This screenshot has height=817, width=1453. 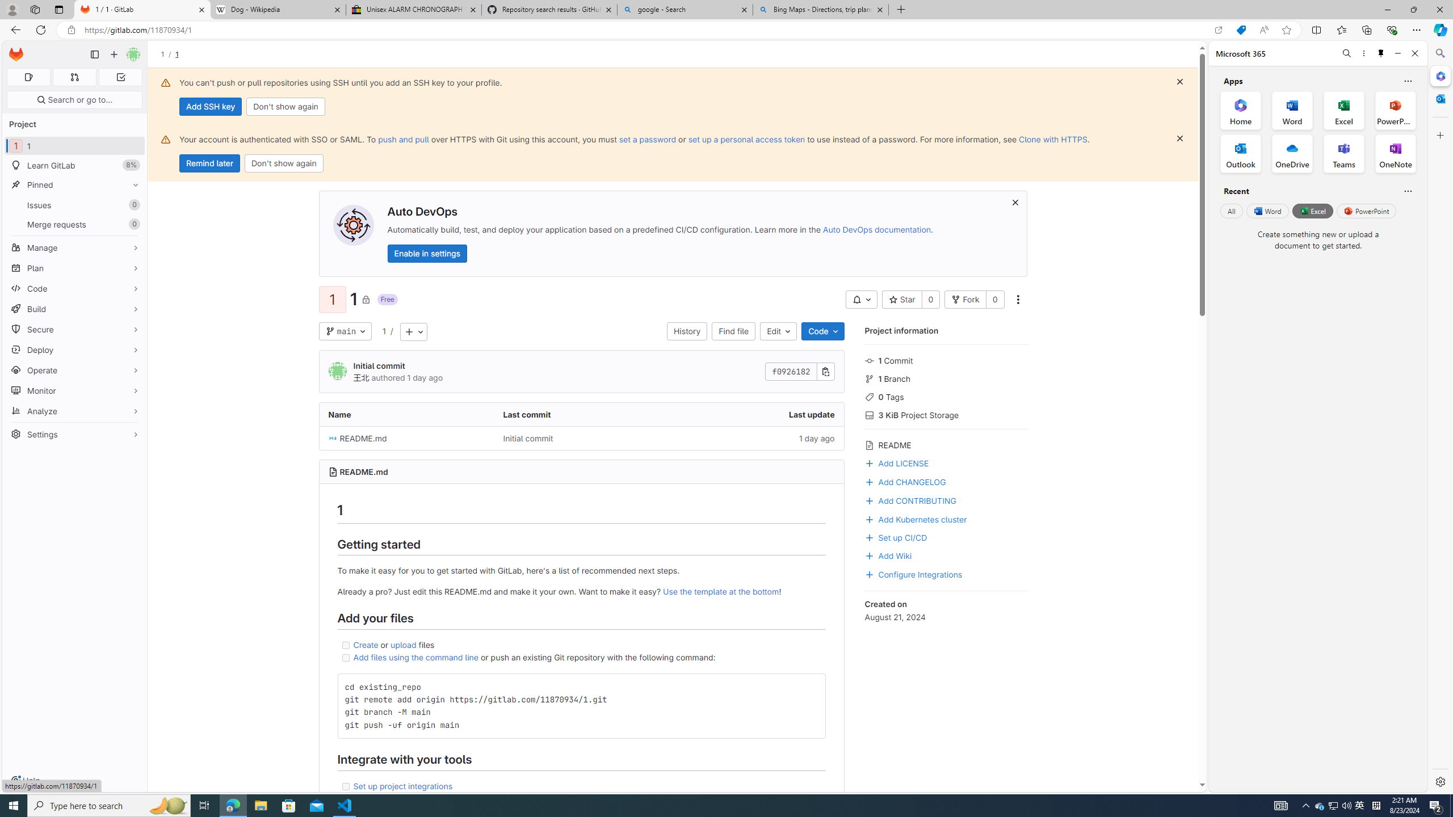 I want to click on Plan, so click(x=75, y=268).